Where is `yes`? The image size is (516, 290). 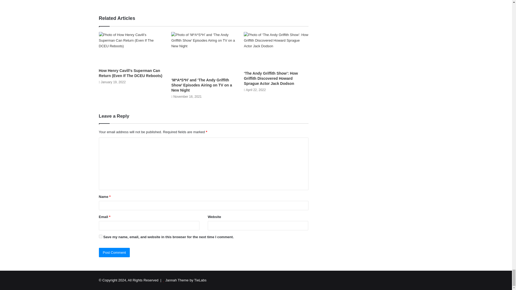 yes is located at coordinates (101, 236).